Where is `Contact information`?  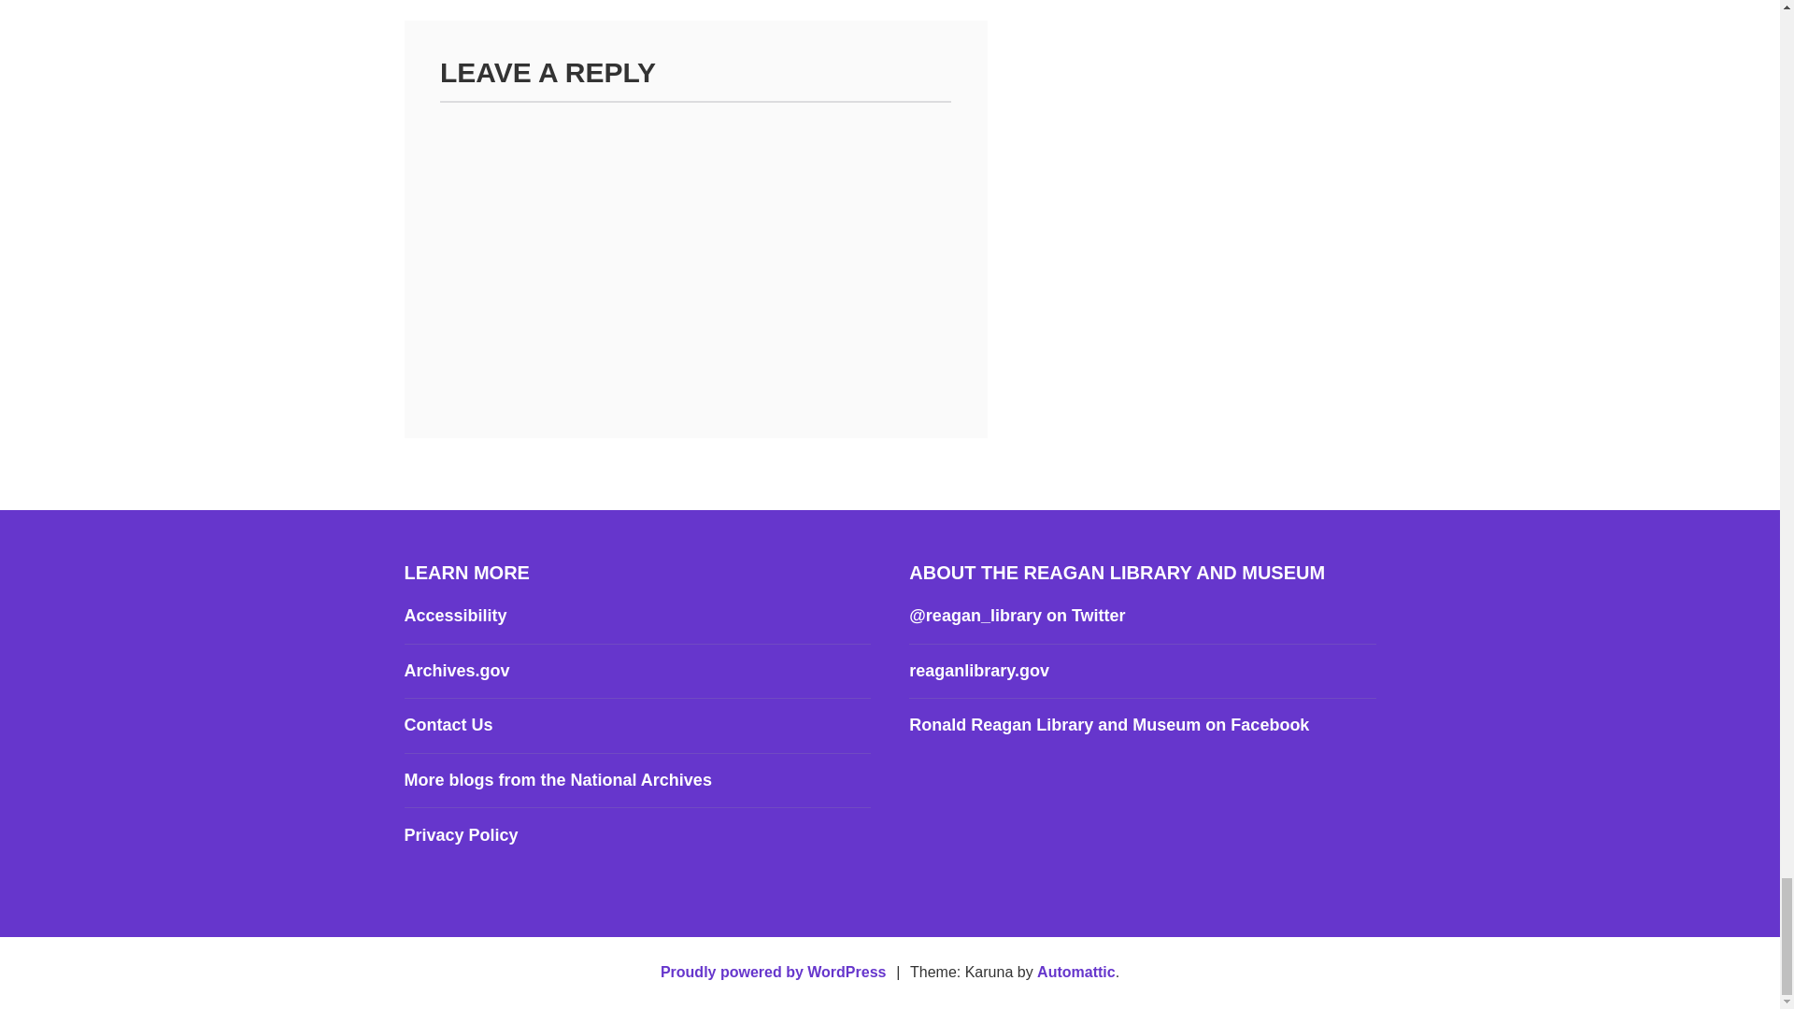 Contact information is located at coordinates (448, 725).